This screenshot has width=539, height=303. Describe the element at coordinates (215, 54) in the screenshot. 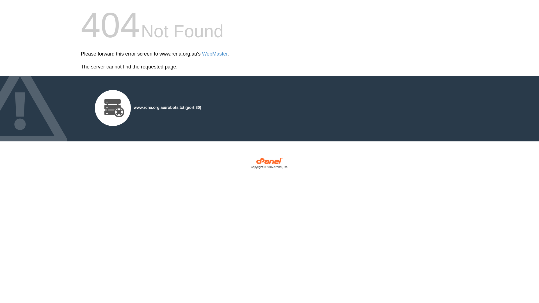

I see `WebMaster` at that location.